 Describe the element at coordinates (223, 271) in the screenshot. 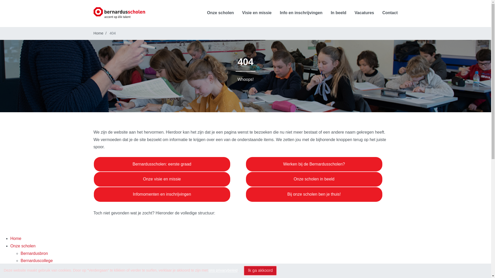

I see `ons privacybeleid` at that location.